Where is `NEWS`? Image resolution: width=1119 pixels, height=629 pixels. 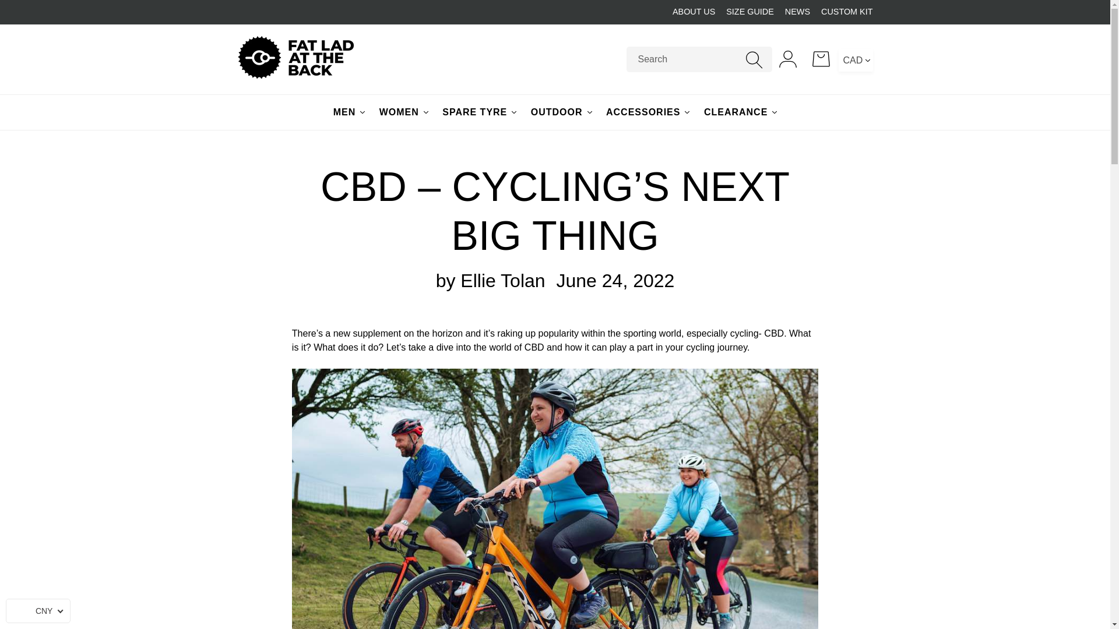
NEWS is located at coordinates (797, 12).